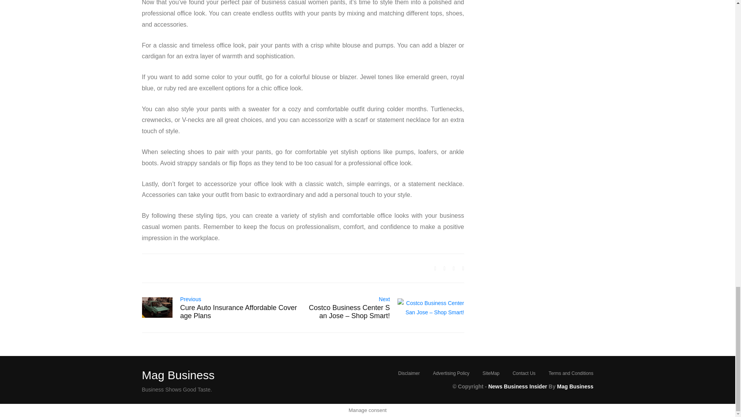 The width and height of the screenshot is (741, 417). I want to click on SiteMap, so click(491, 373).